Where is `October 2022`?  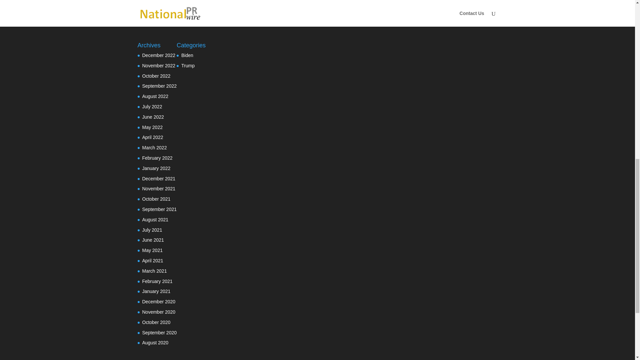 October 2022 is located at coordinates (156, 76).